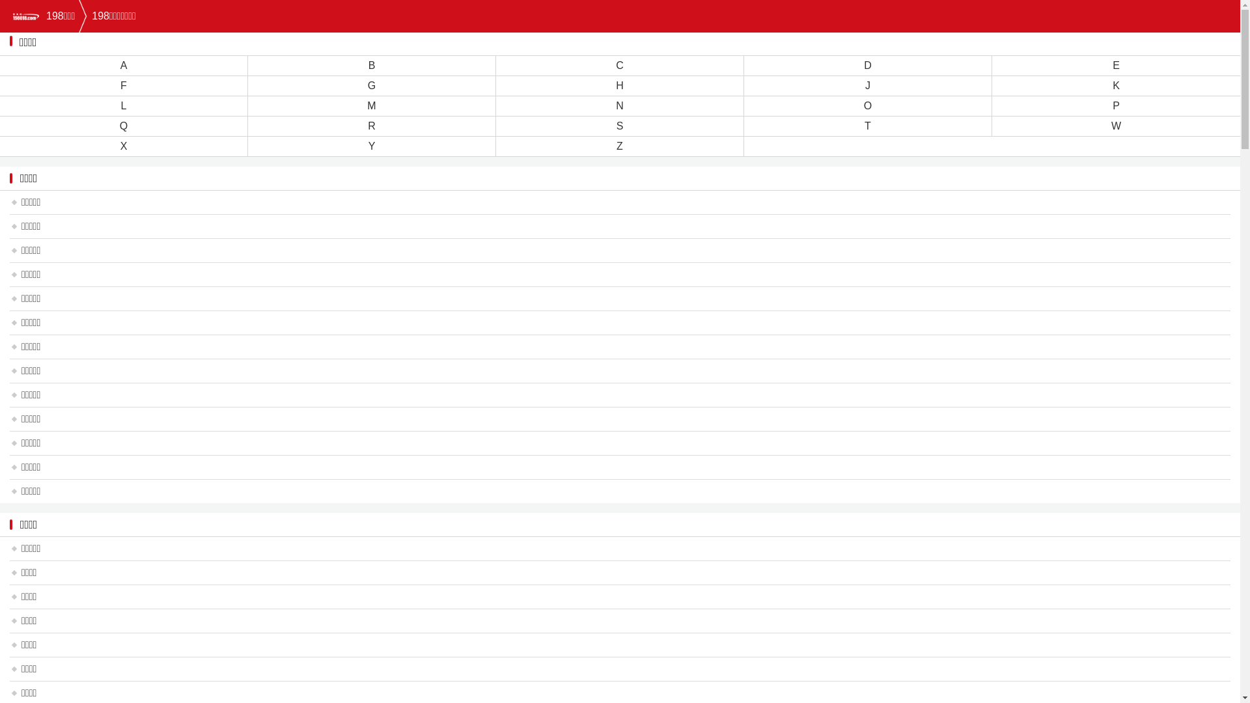 The image size is (1250, 703). What do you see at coordinates (372, 146) in the screenshot?
I see `Y` at bounding box center [372, 146].